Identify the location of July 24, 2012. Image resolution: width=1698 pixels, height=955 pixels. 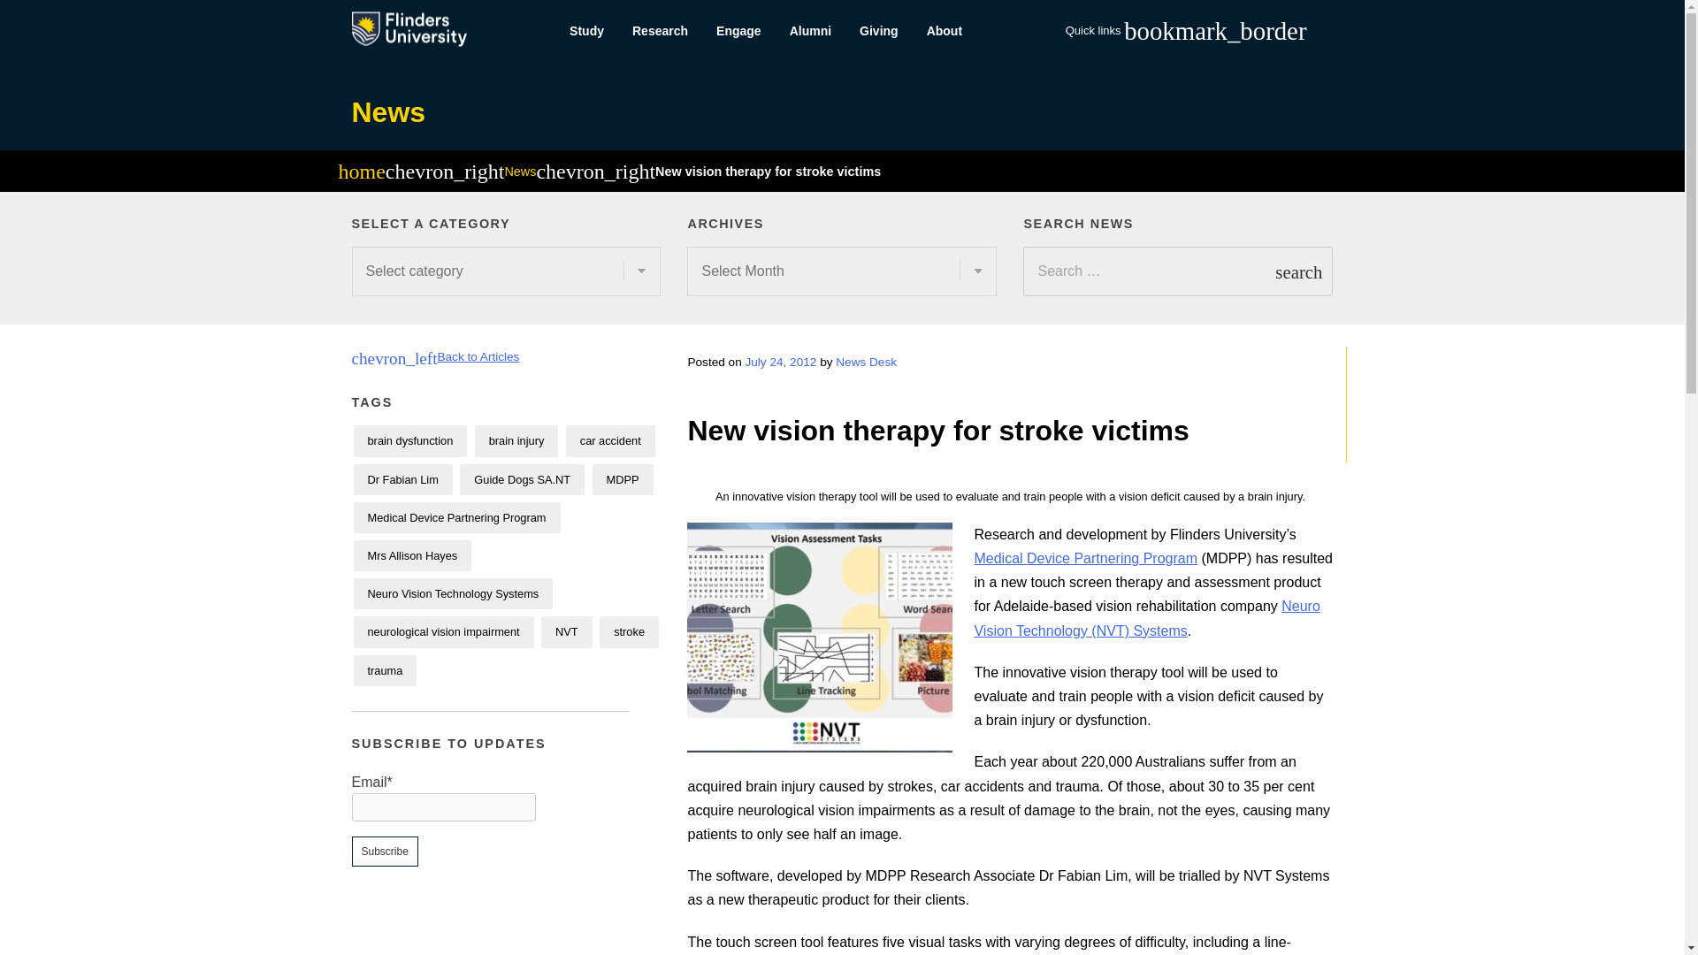
(780, 361).